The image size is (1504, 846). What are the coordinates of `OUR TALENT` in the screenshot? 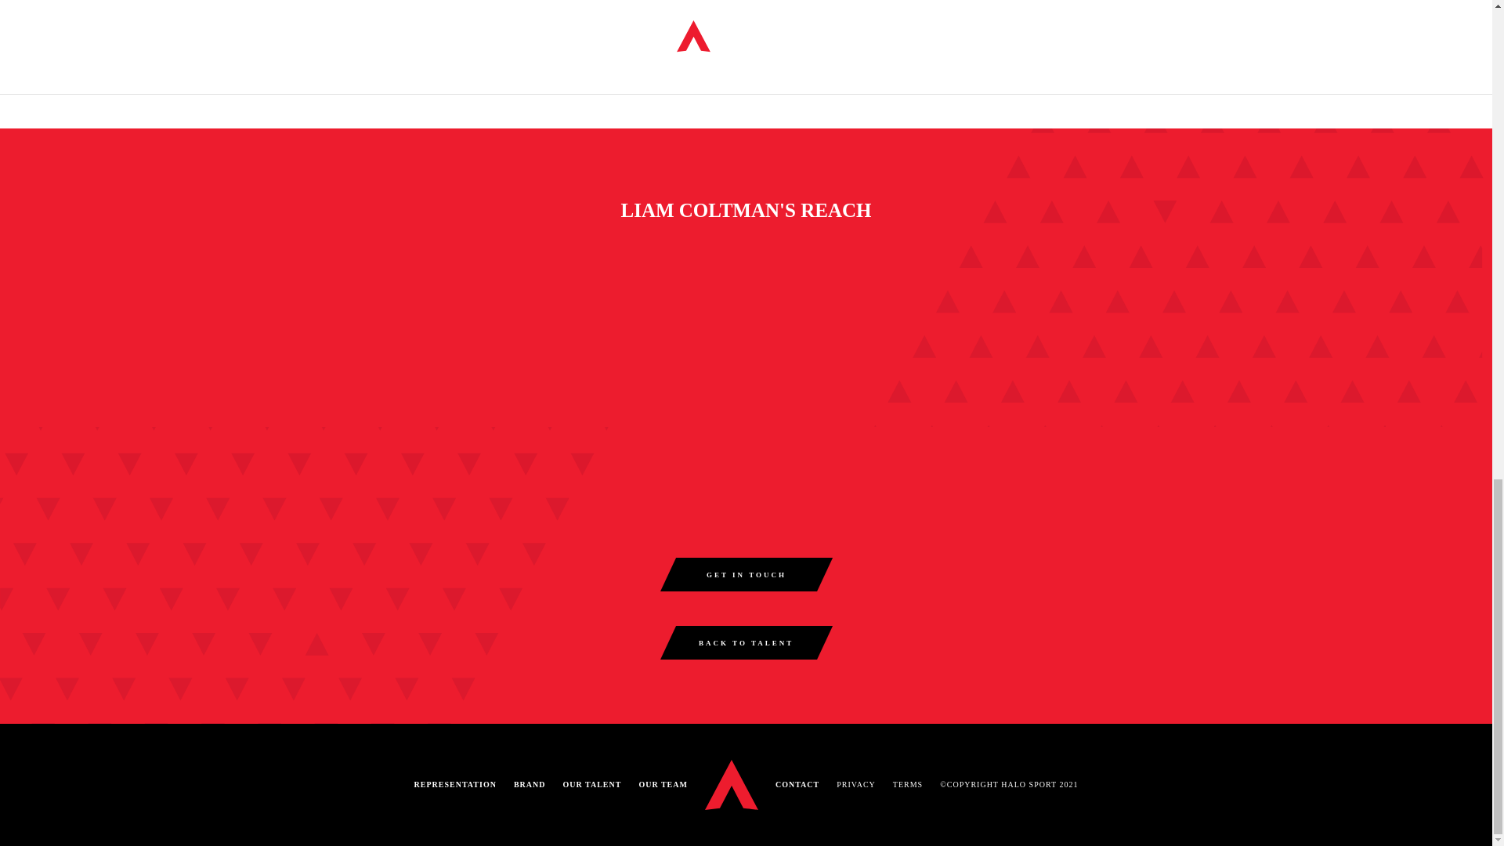 It's located at (591, 785).